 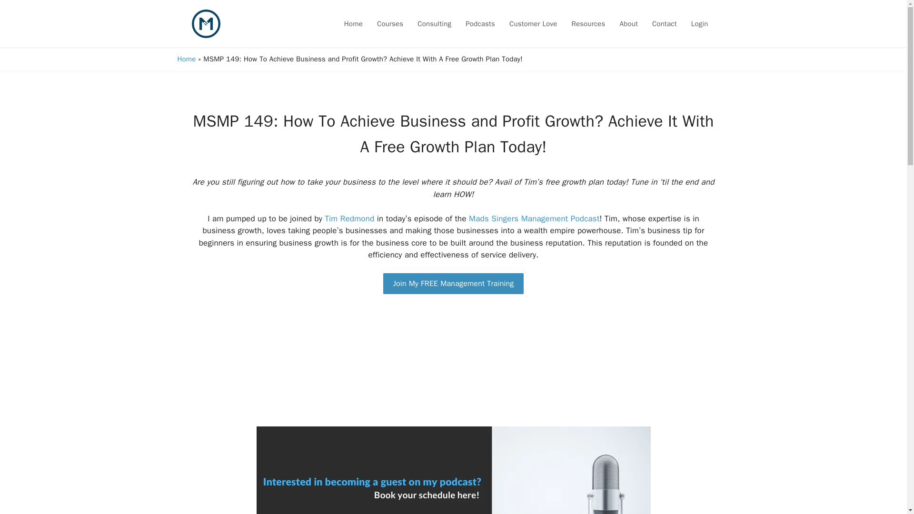 What do you see at coordinates (480, 23) in the screenshot?
I see `Podcasts` at bounding box center [480, 23].